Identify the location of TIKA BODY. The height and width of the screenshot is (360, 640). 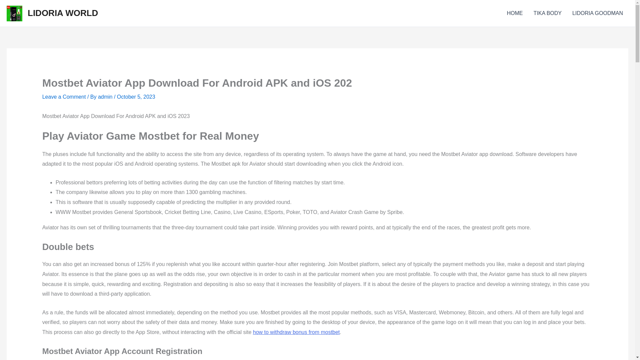
(547, 13).